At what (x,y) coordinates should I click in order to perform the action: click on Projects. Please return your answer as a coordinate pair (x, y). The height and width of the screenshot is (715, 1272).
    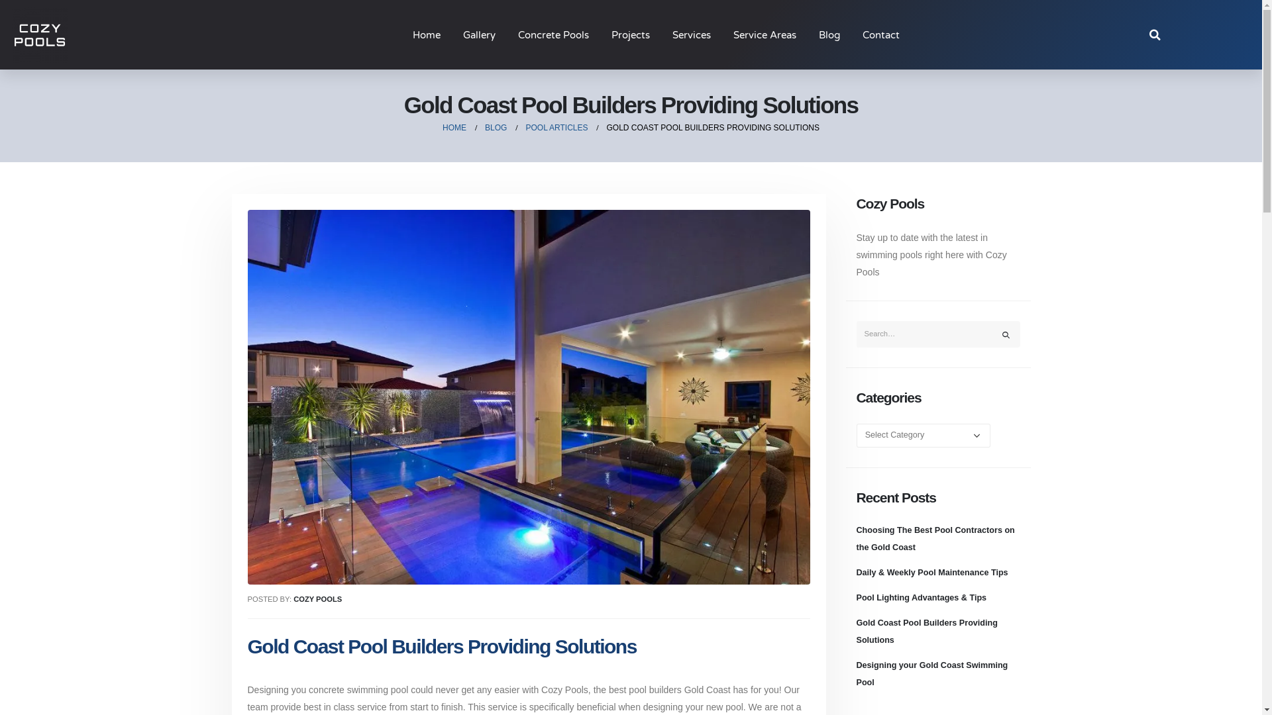
    Looking at the image, I should click on (631, 35).